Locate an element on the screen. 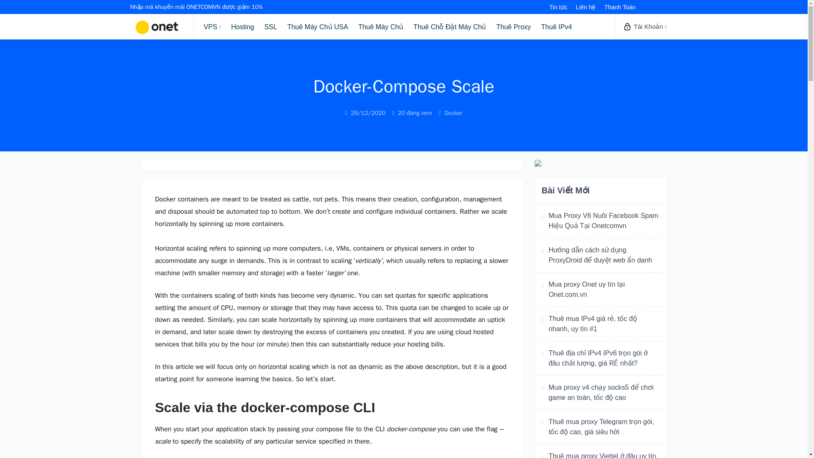  SSL is located at coordinates (270, 26).